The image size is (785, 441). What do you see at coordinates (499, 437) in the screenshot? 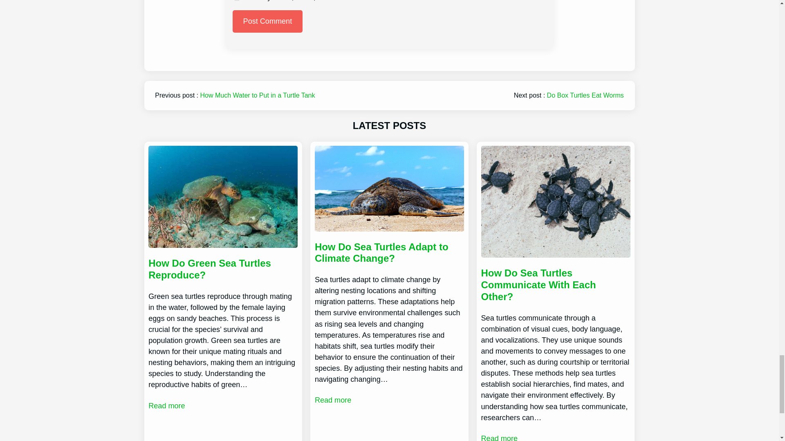
I see `Read more` at bounding box center [499, 437].